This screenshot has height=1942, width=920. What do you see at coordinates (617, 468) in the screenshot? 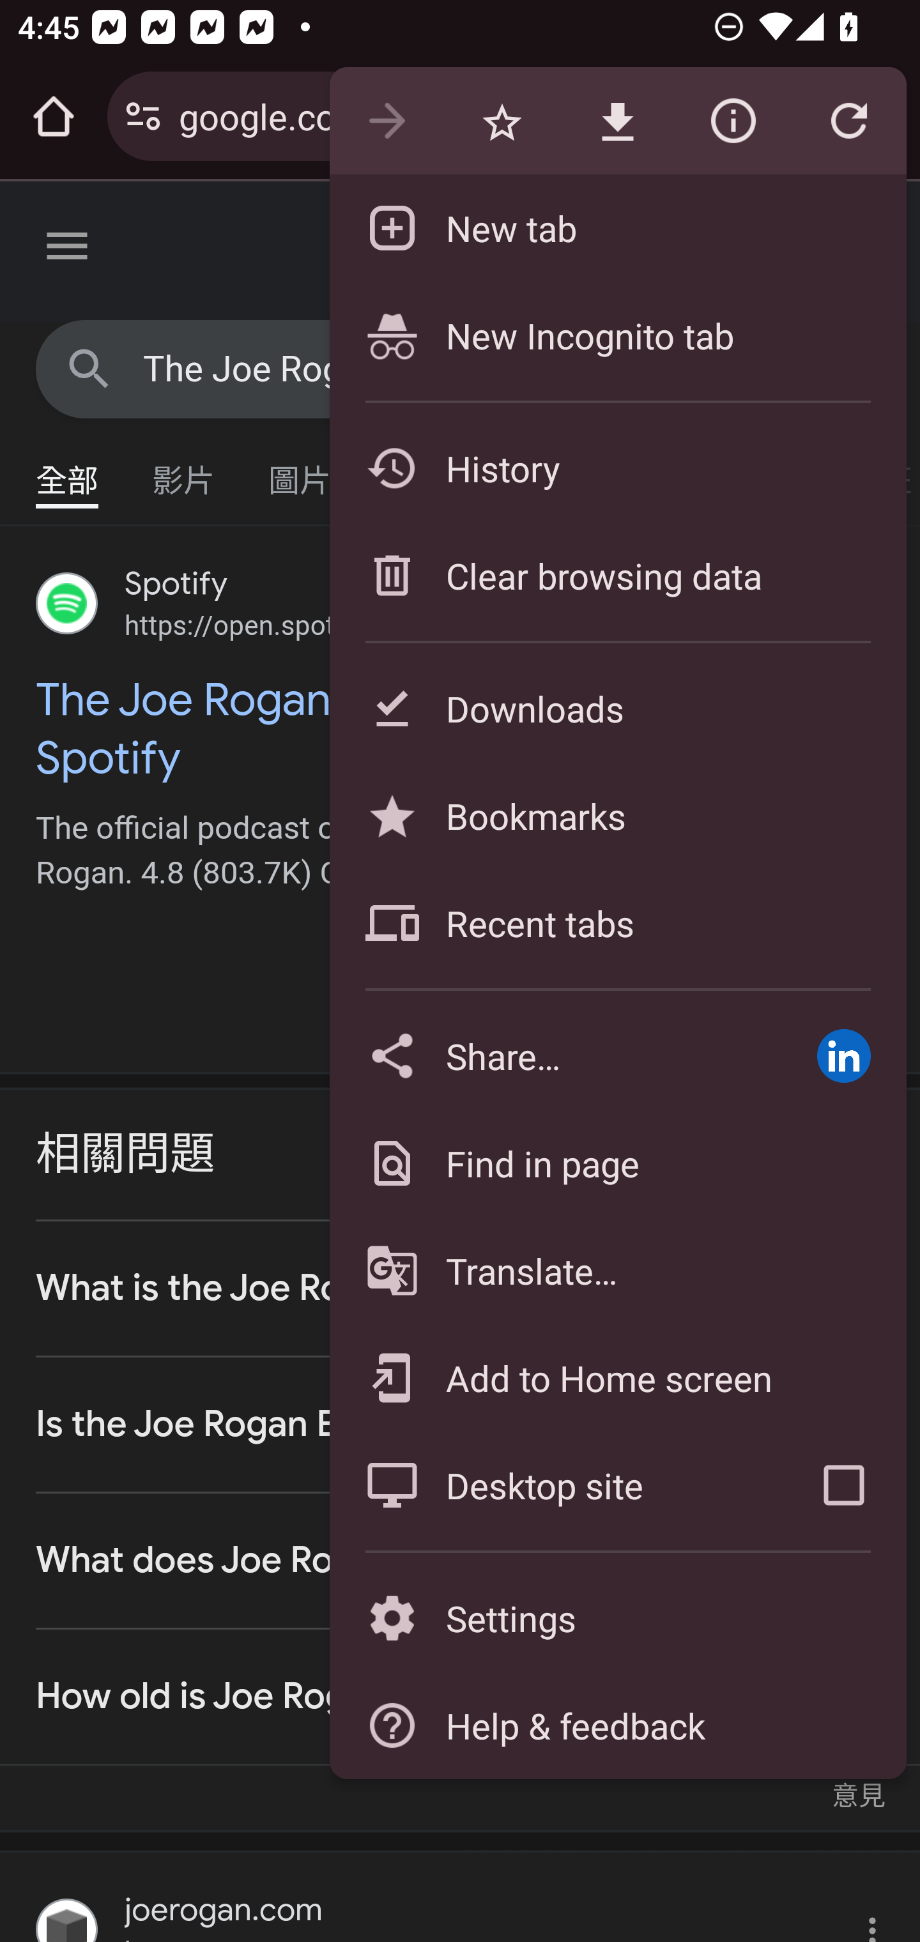
I see `History` at bounding box center [617, 468].